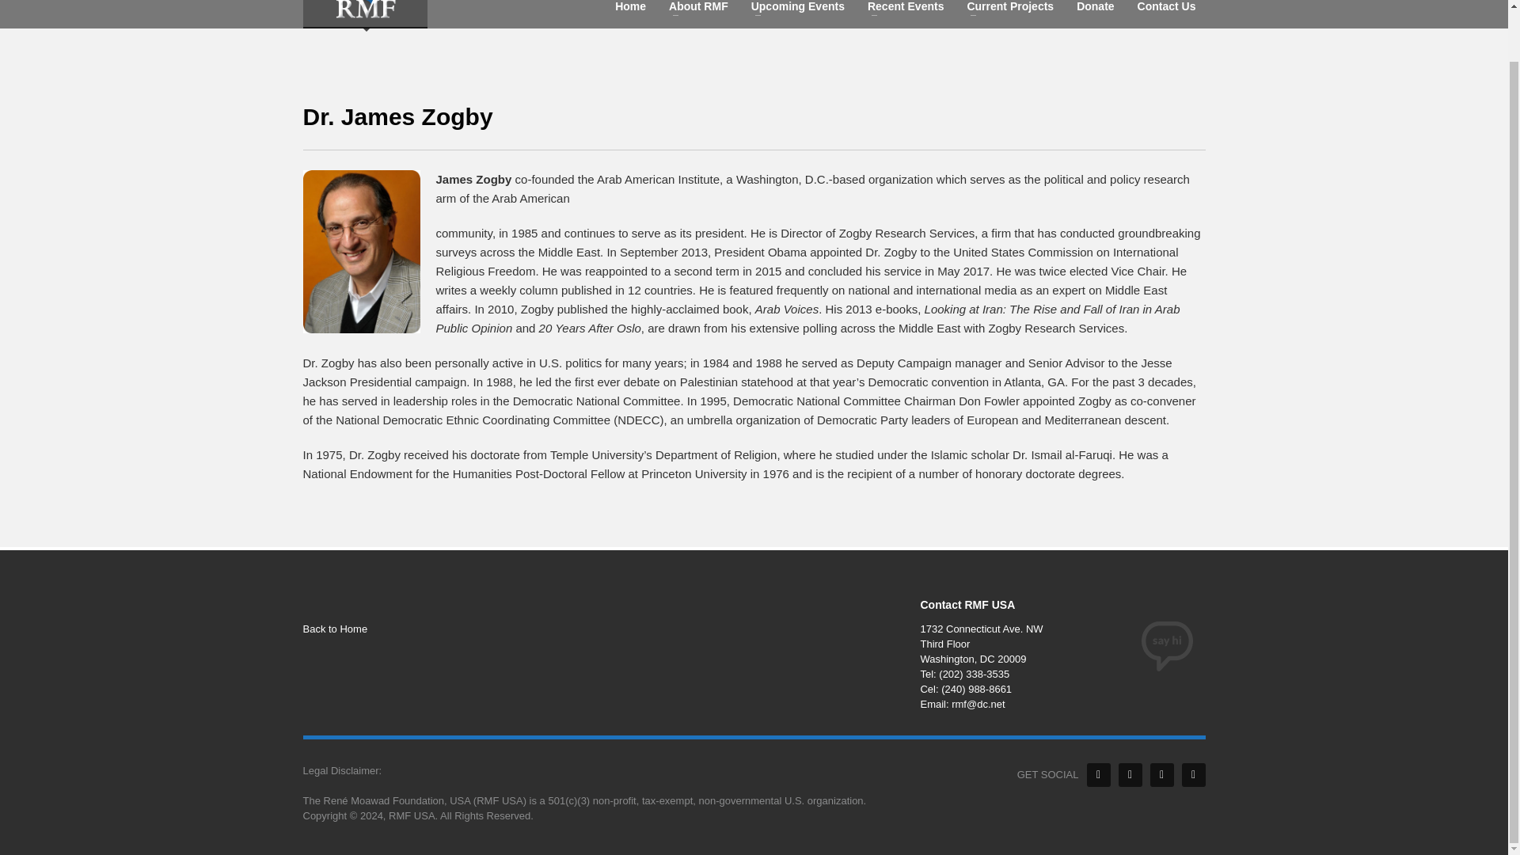 The height and width of the screenshot is (855, 1520). Describe the element at coordinates (445, 629) in the screenshot. I see `Back to Home` at that location.